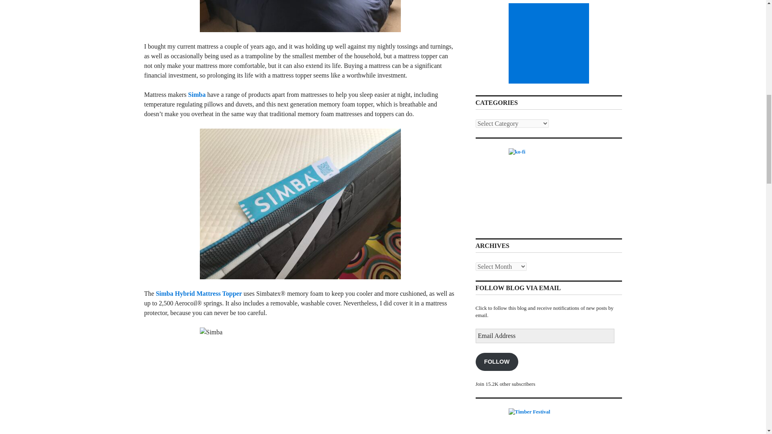  What do you see at coordinates (197, 94) in the screenshot?
I see `Simba` at bounding box center [197, 94].